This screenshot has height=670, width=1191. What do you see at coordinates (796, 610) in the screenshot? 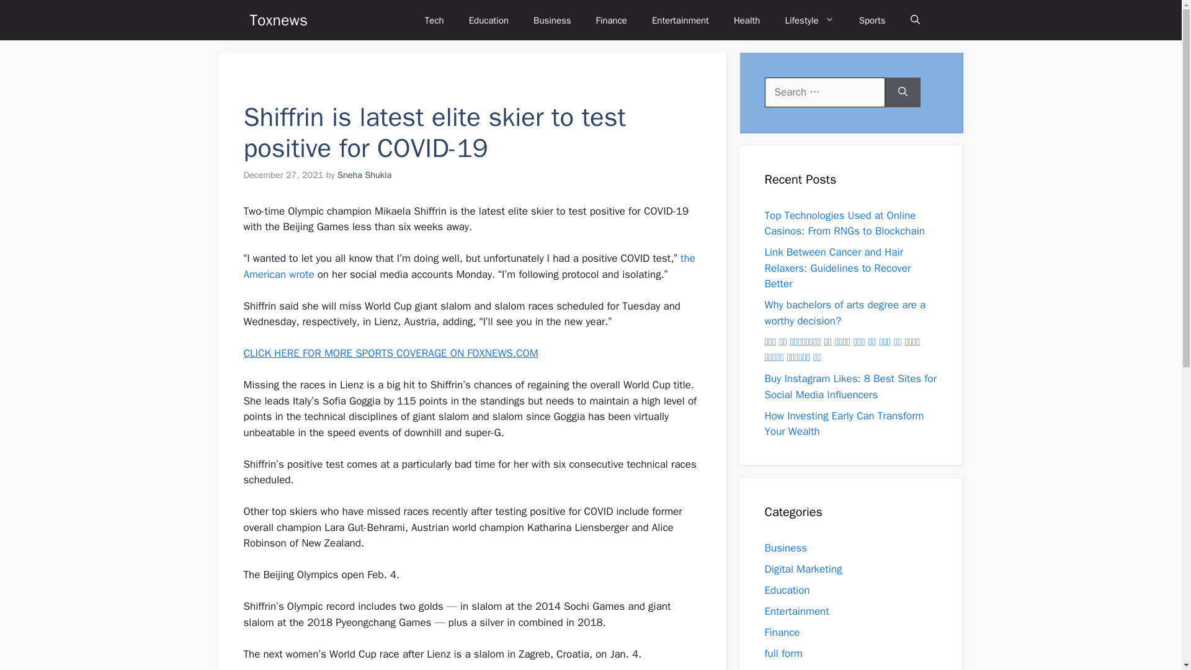
I see `Entertainment` at bounding box center [796, 610].